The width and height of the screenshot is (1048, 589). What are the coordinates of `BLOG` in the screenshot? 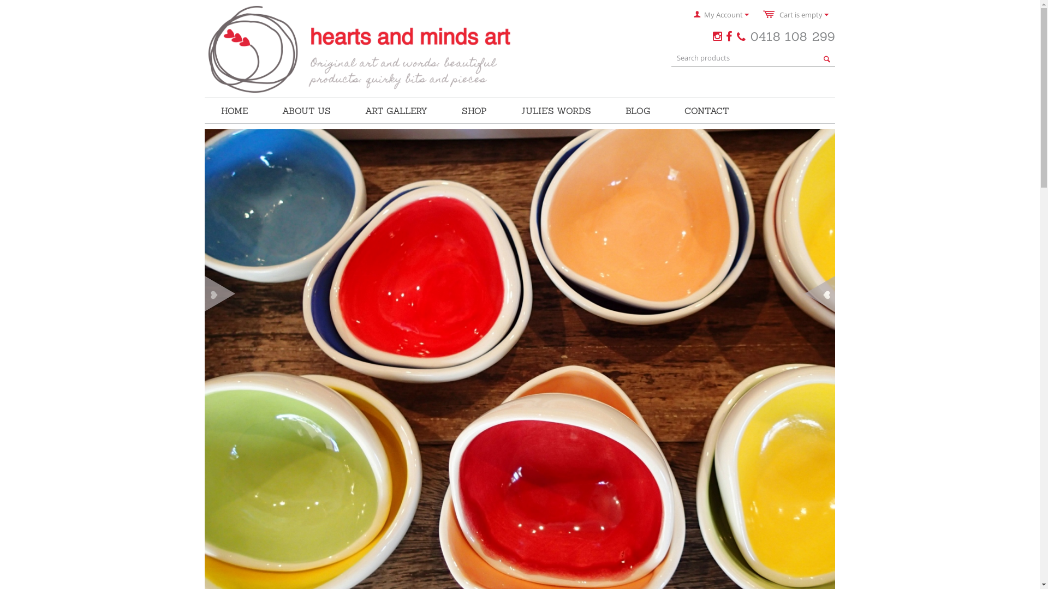 It's located at (638, 111).